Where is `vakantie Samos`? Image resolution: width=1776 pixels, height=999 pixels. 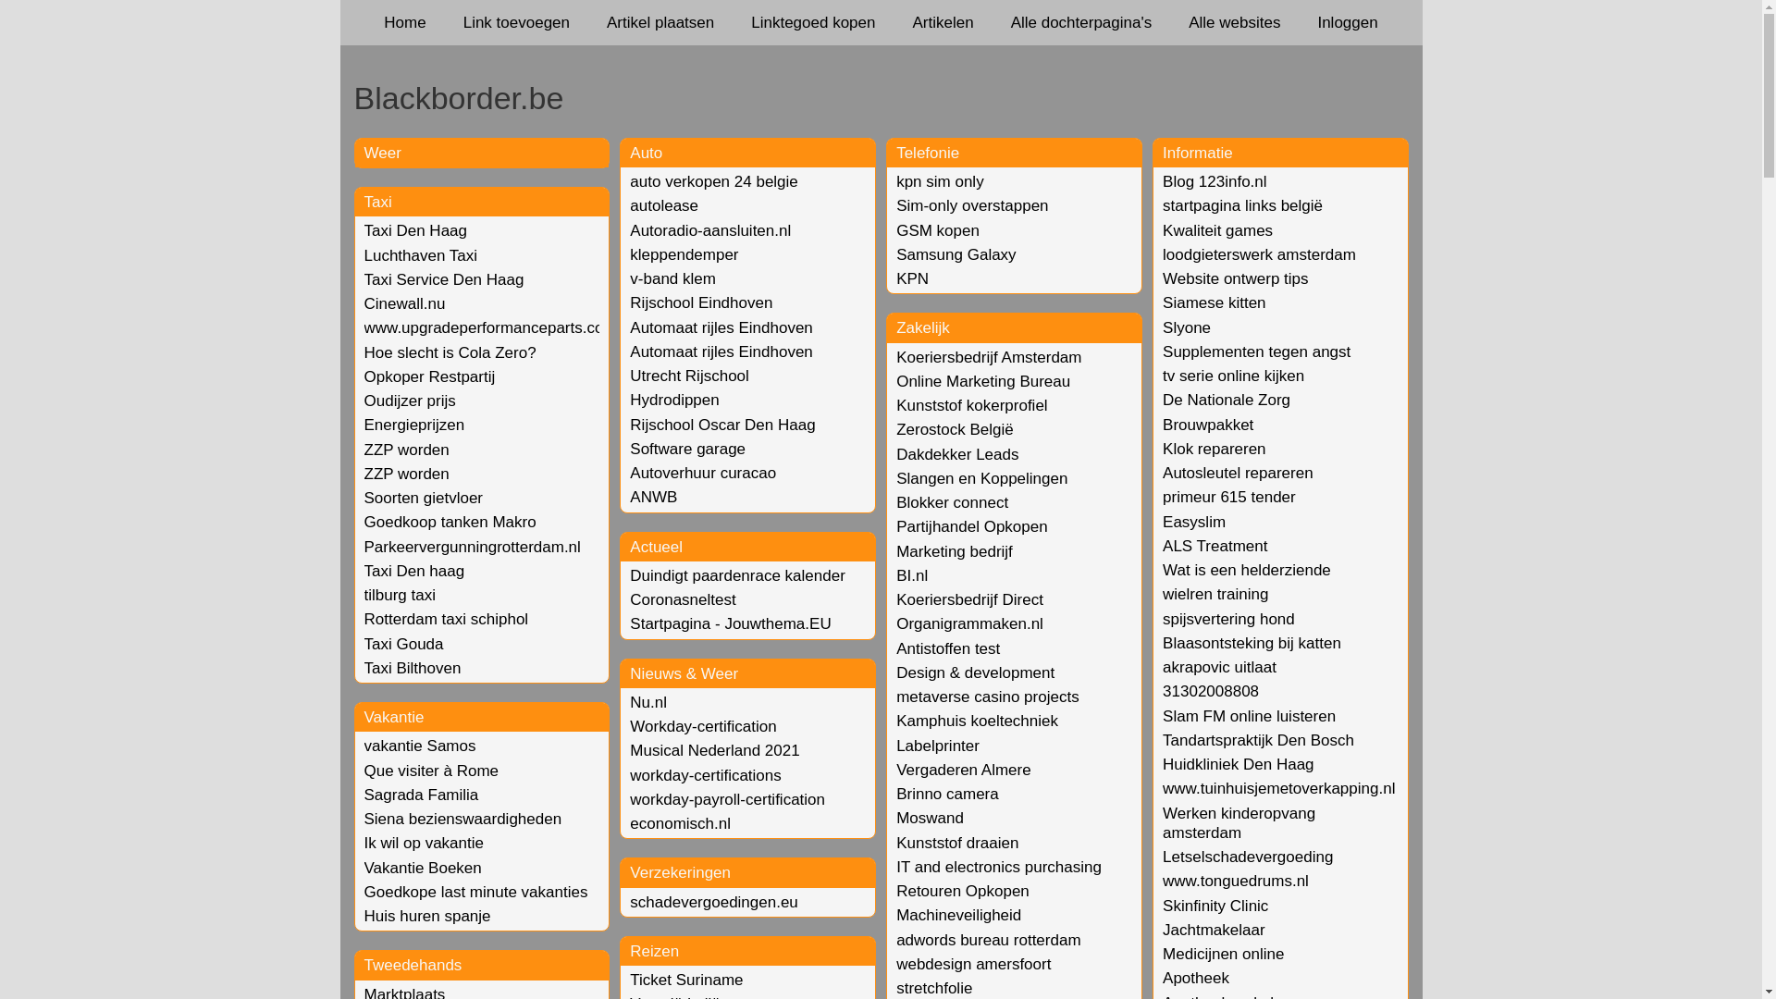
vakantie Samos is located at coordinates (420, 746).